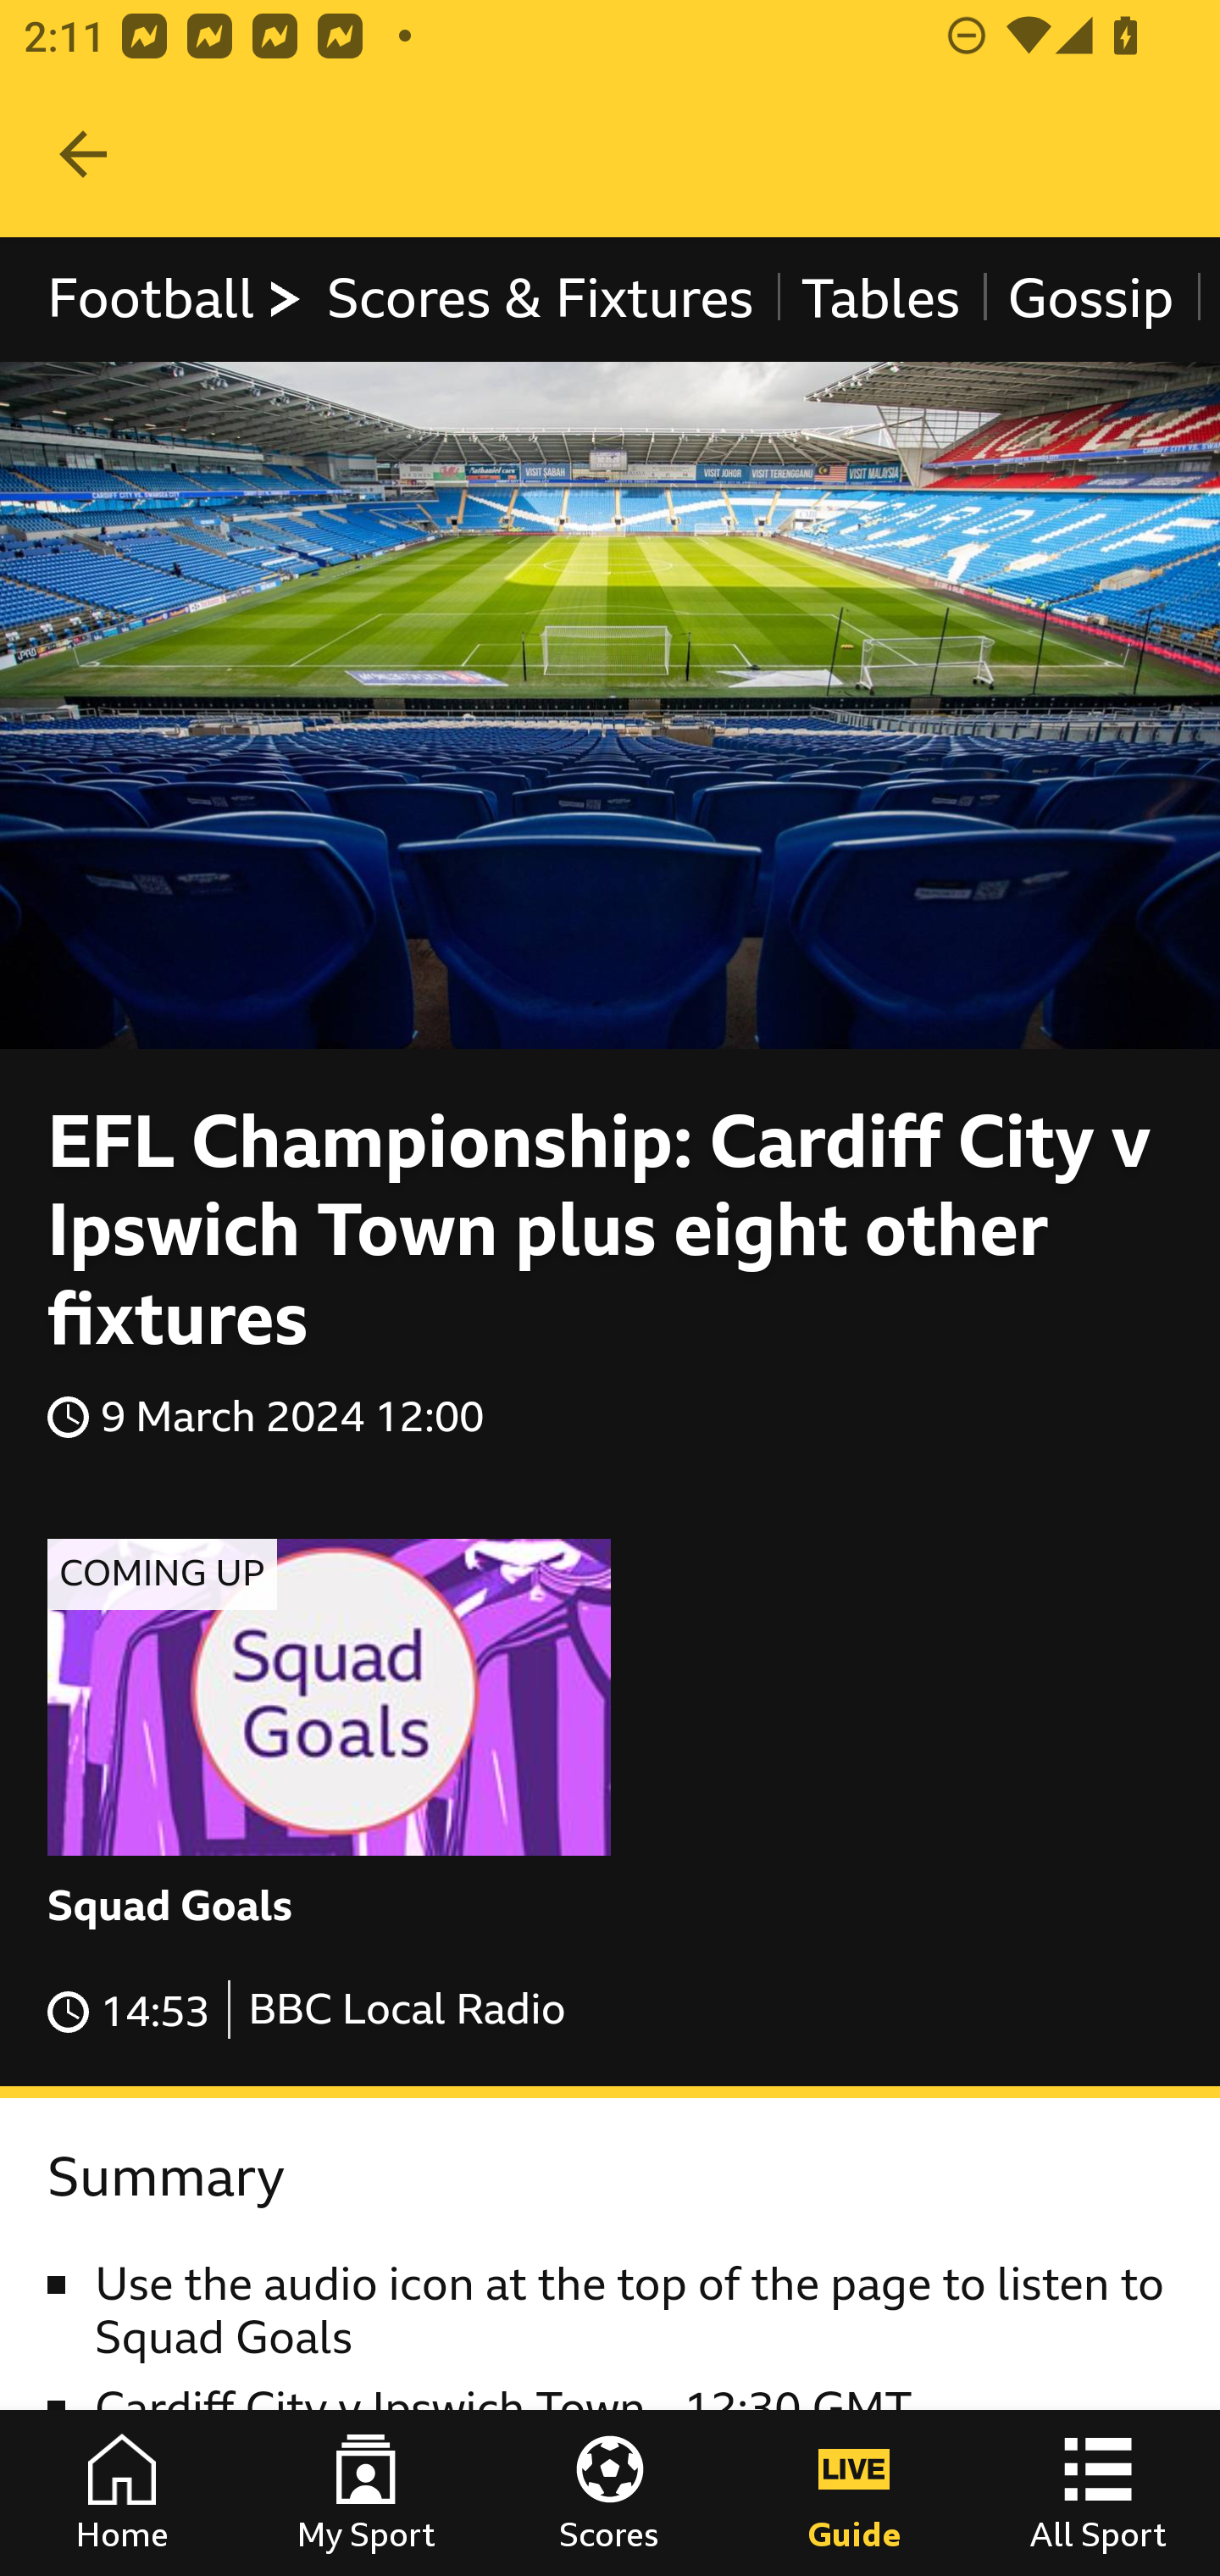  What do you see at coordinates (881, 298) in the screenshot?
I see `Tables` at bounding box center [881, 298].